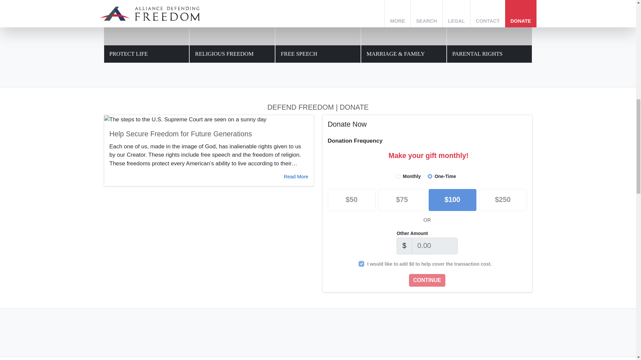 Image resolution: width=641 pixels, height=360 pixels. Describe the element at coordinates (430, 176) in the screenshot. I see `once` at that location.